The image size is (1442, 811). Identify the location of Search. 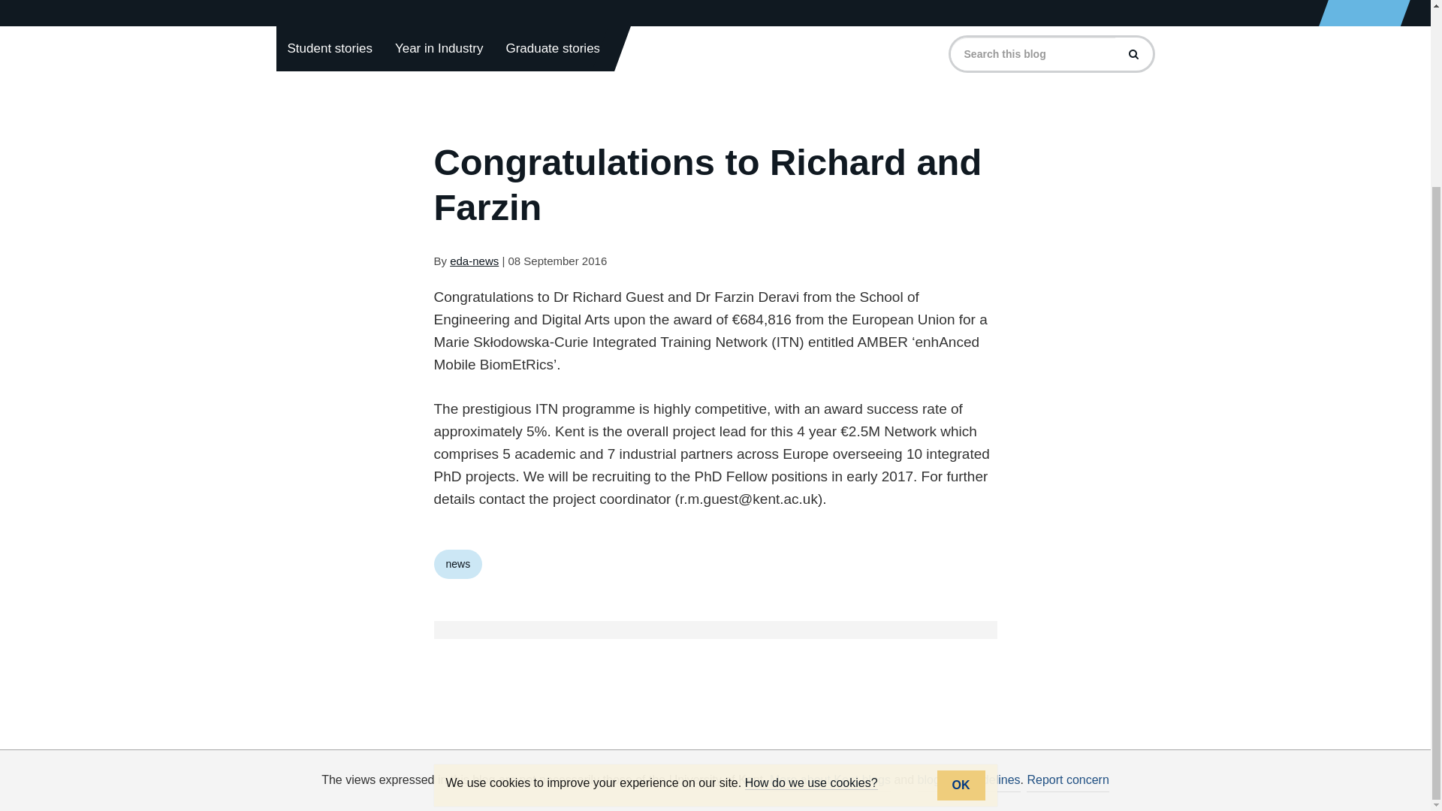
(1133, 53).